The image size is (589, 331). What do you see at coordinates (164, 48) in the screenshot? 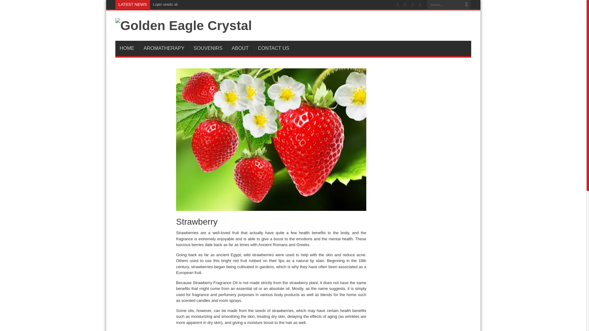
I see `AROMATHERAPY` at bounding box center [164, 48].